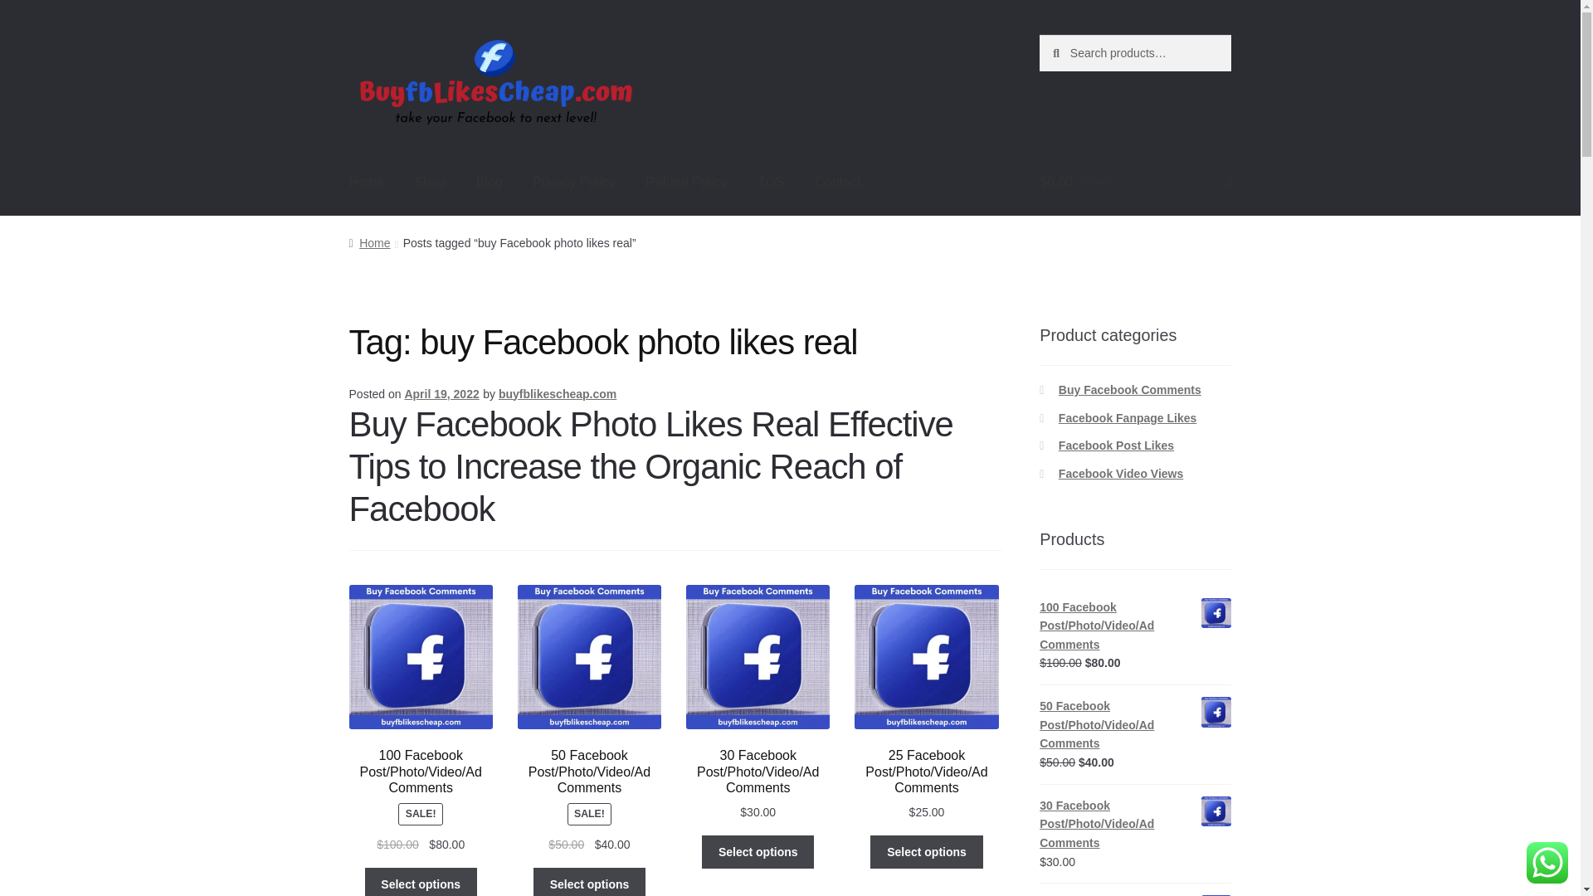  Describe the element at coordinates (926, 851) in the screenshot. I see `Select options` at that location.